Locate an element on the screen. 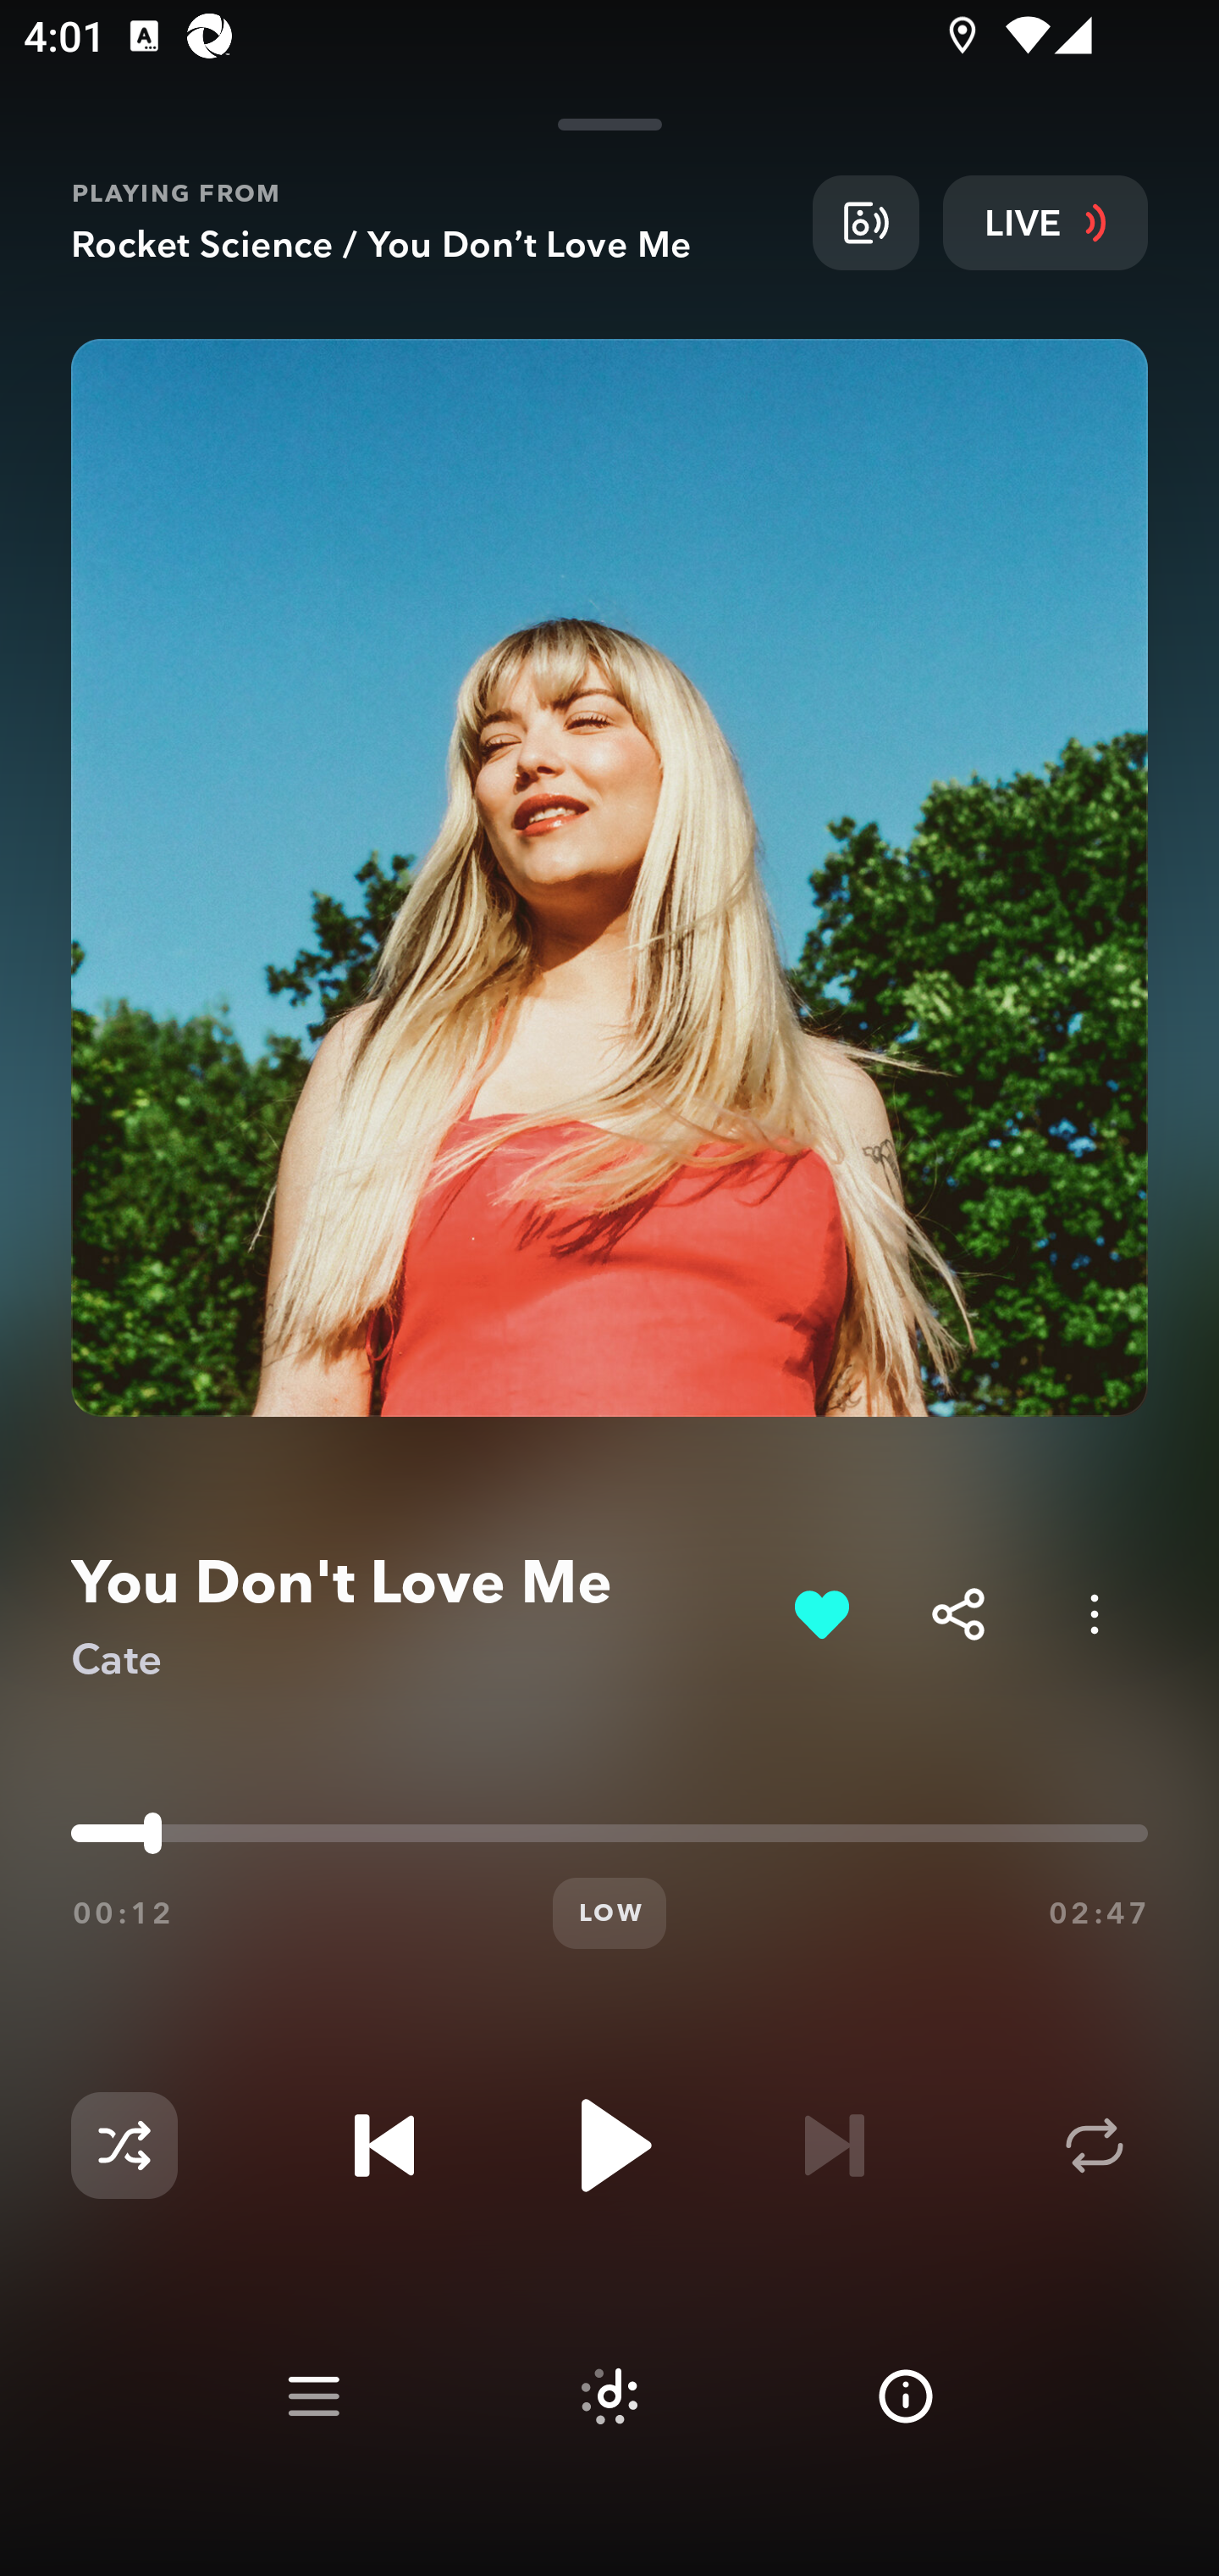 The image size is (1219, 2576). You Don't Love Me Cate is located at coordinates (420, 1615).